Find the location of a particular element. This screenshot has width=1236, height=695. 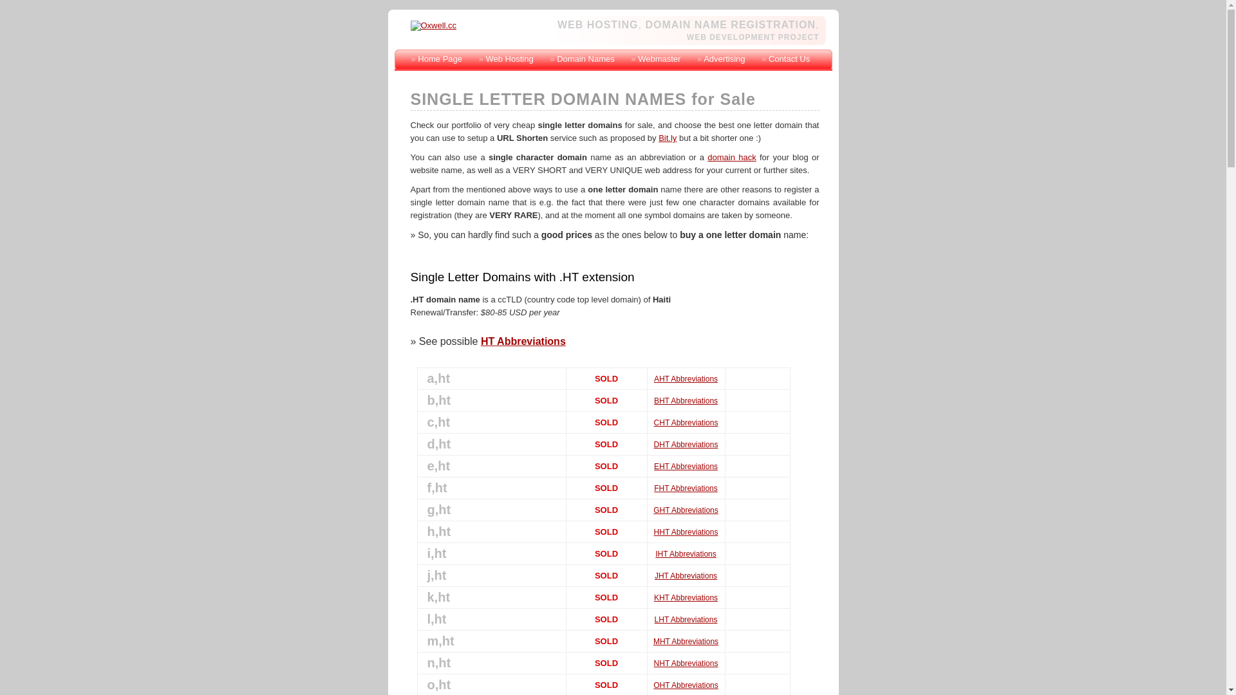

Contact Us is located at coordinates (789, 59).